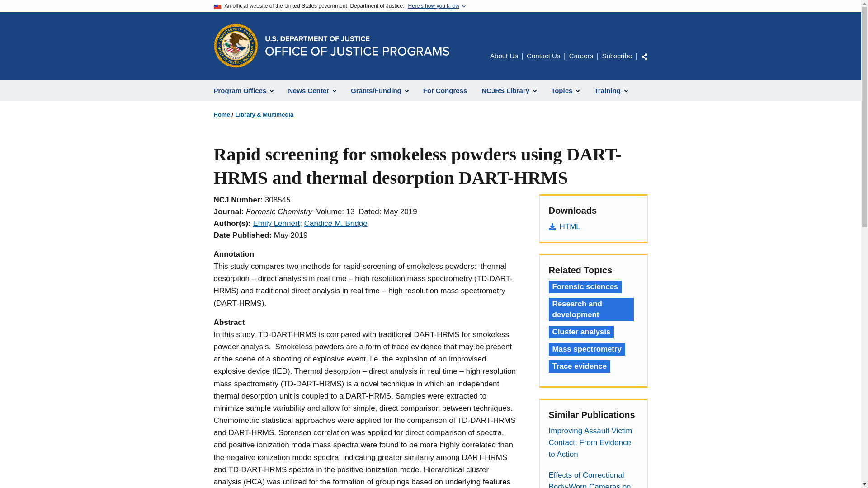  I want to click on Emily Lennert, so click(276, 223).